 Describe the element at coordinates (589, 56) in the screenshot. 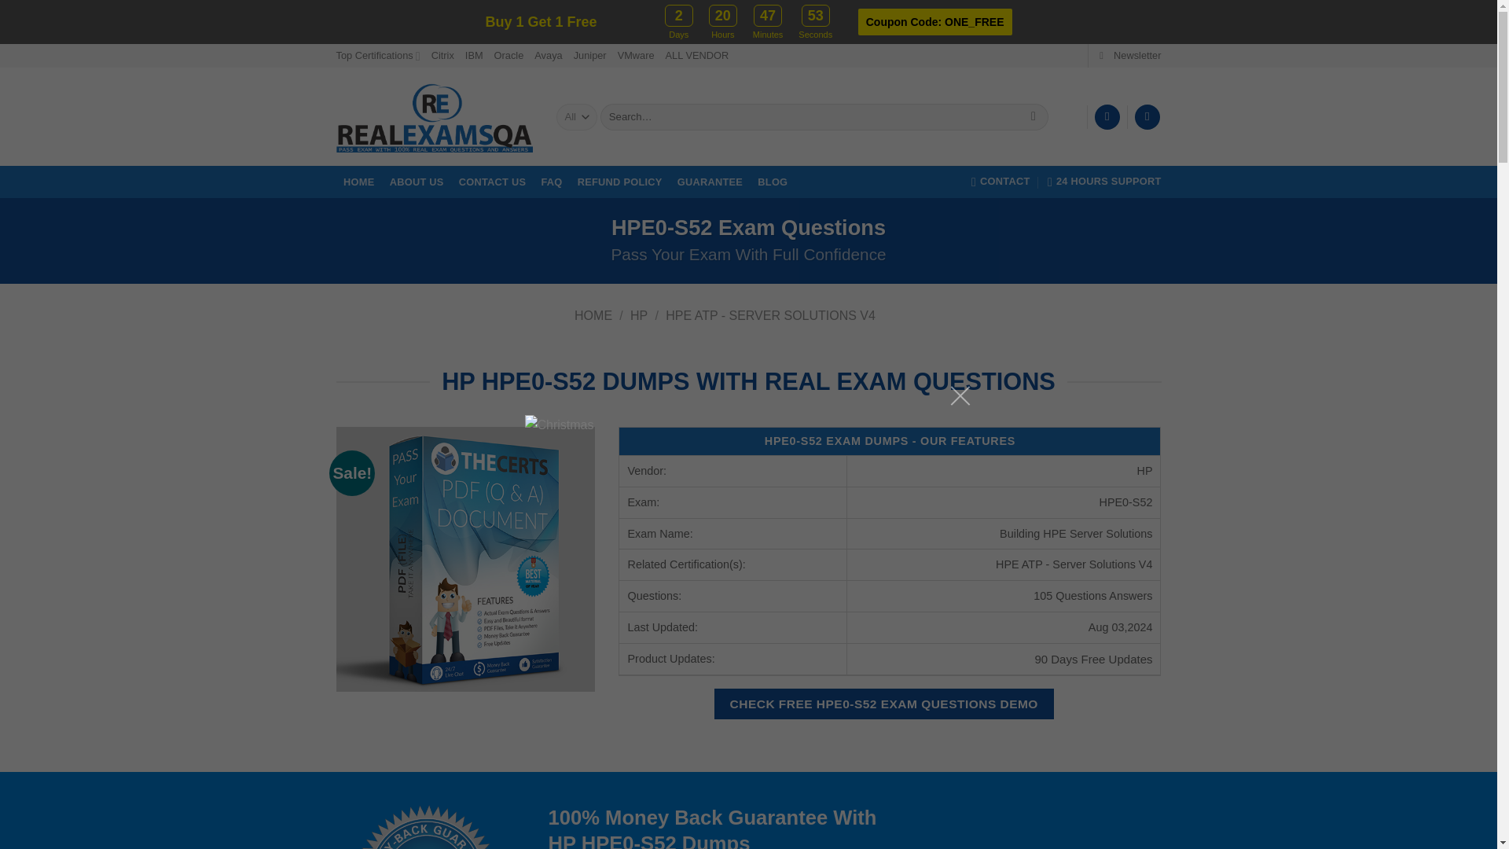

I see `Juniper` at that location.